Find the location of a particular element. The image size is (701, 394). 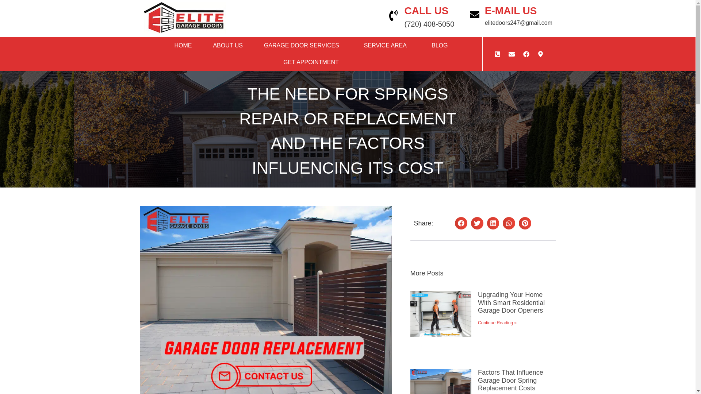

SERVICE AREA is located at coordinates (387, 45).